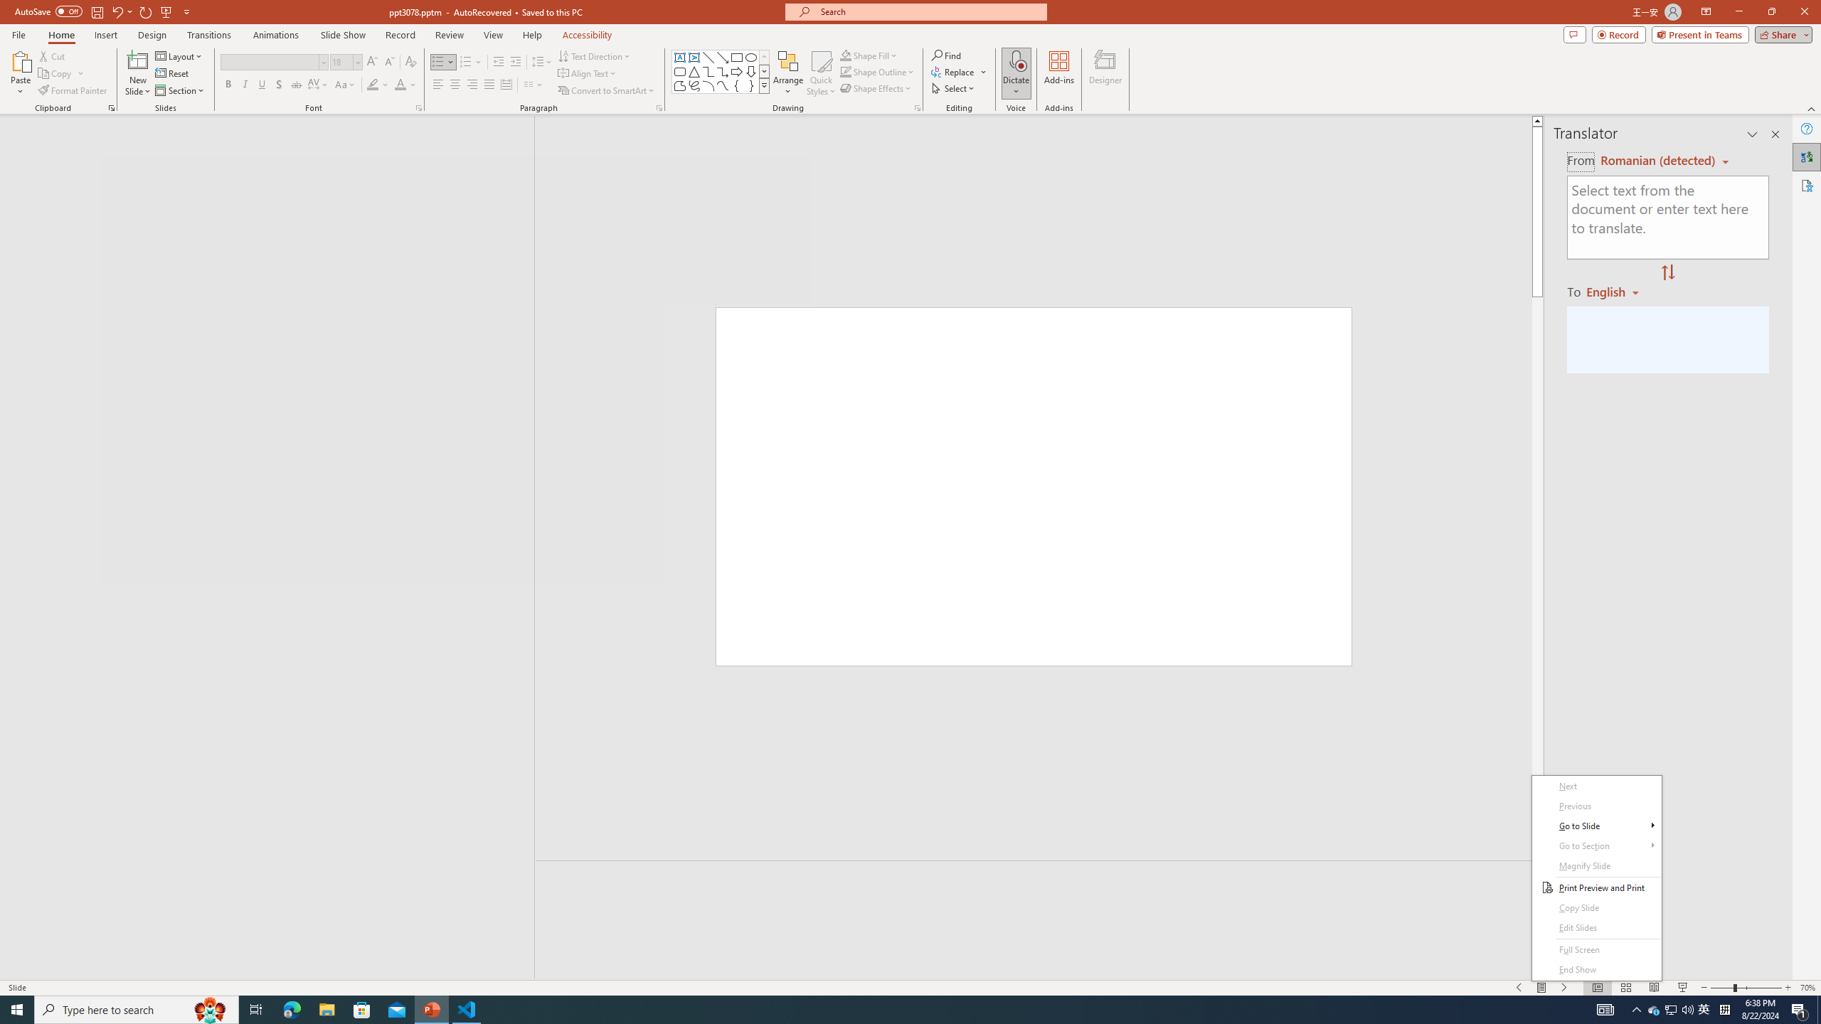 The width and height of the screenshot is (1821, 1024). I want to click on Swap "from" and "to" languages., so click(1667, 273).